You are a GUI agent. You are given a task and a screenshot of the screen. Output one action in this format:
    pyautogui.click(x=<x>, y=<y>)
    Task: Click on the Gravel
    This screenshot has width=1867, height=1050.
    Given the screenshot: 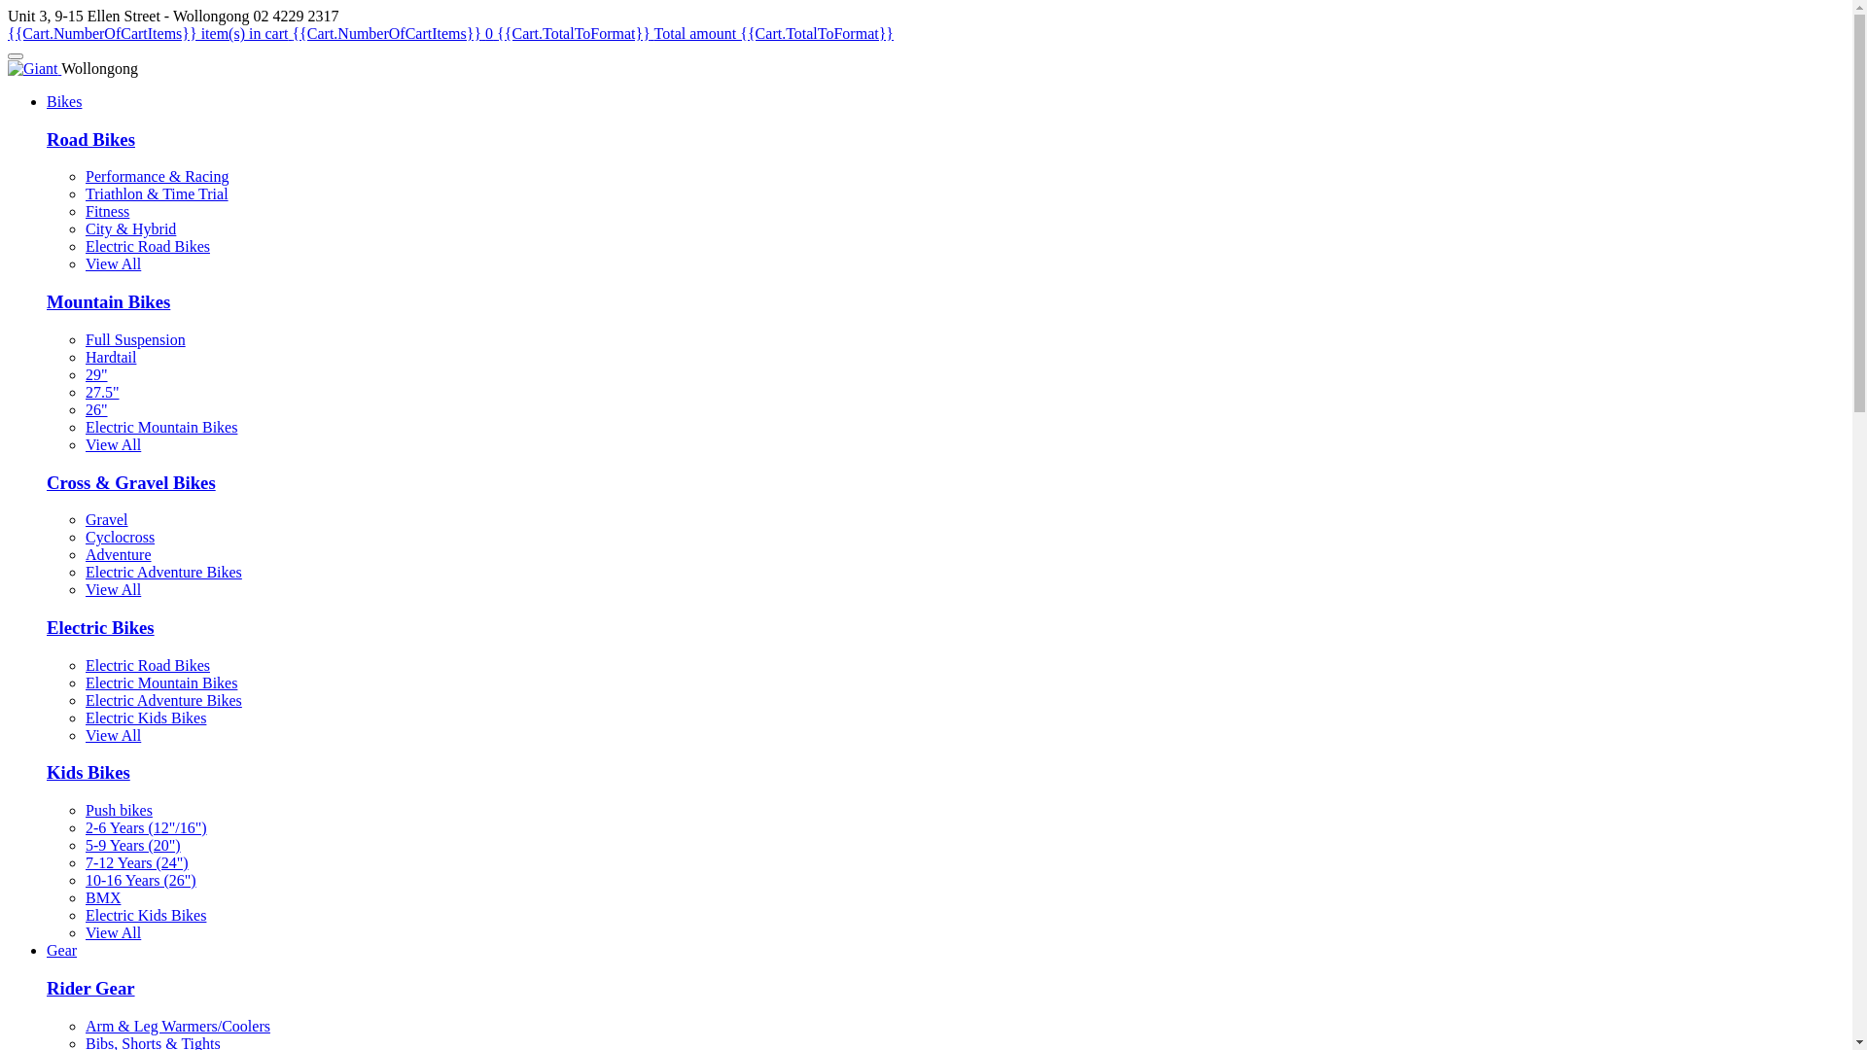 What is the action you would take?
    pyautogui.click(x=107, y=519)
    